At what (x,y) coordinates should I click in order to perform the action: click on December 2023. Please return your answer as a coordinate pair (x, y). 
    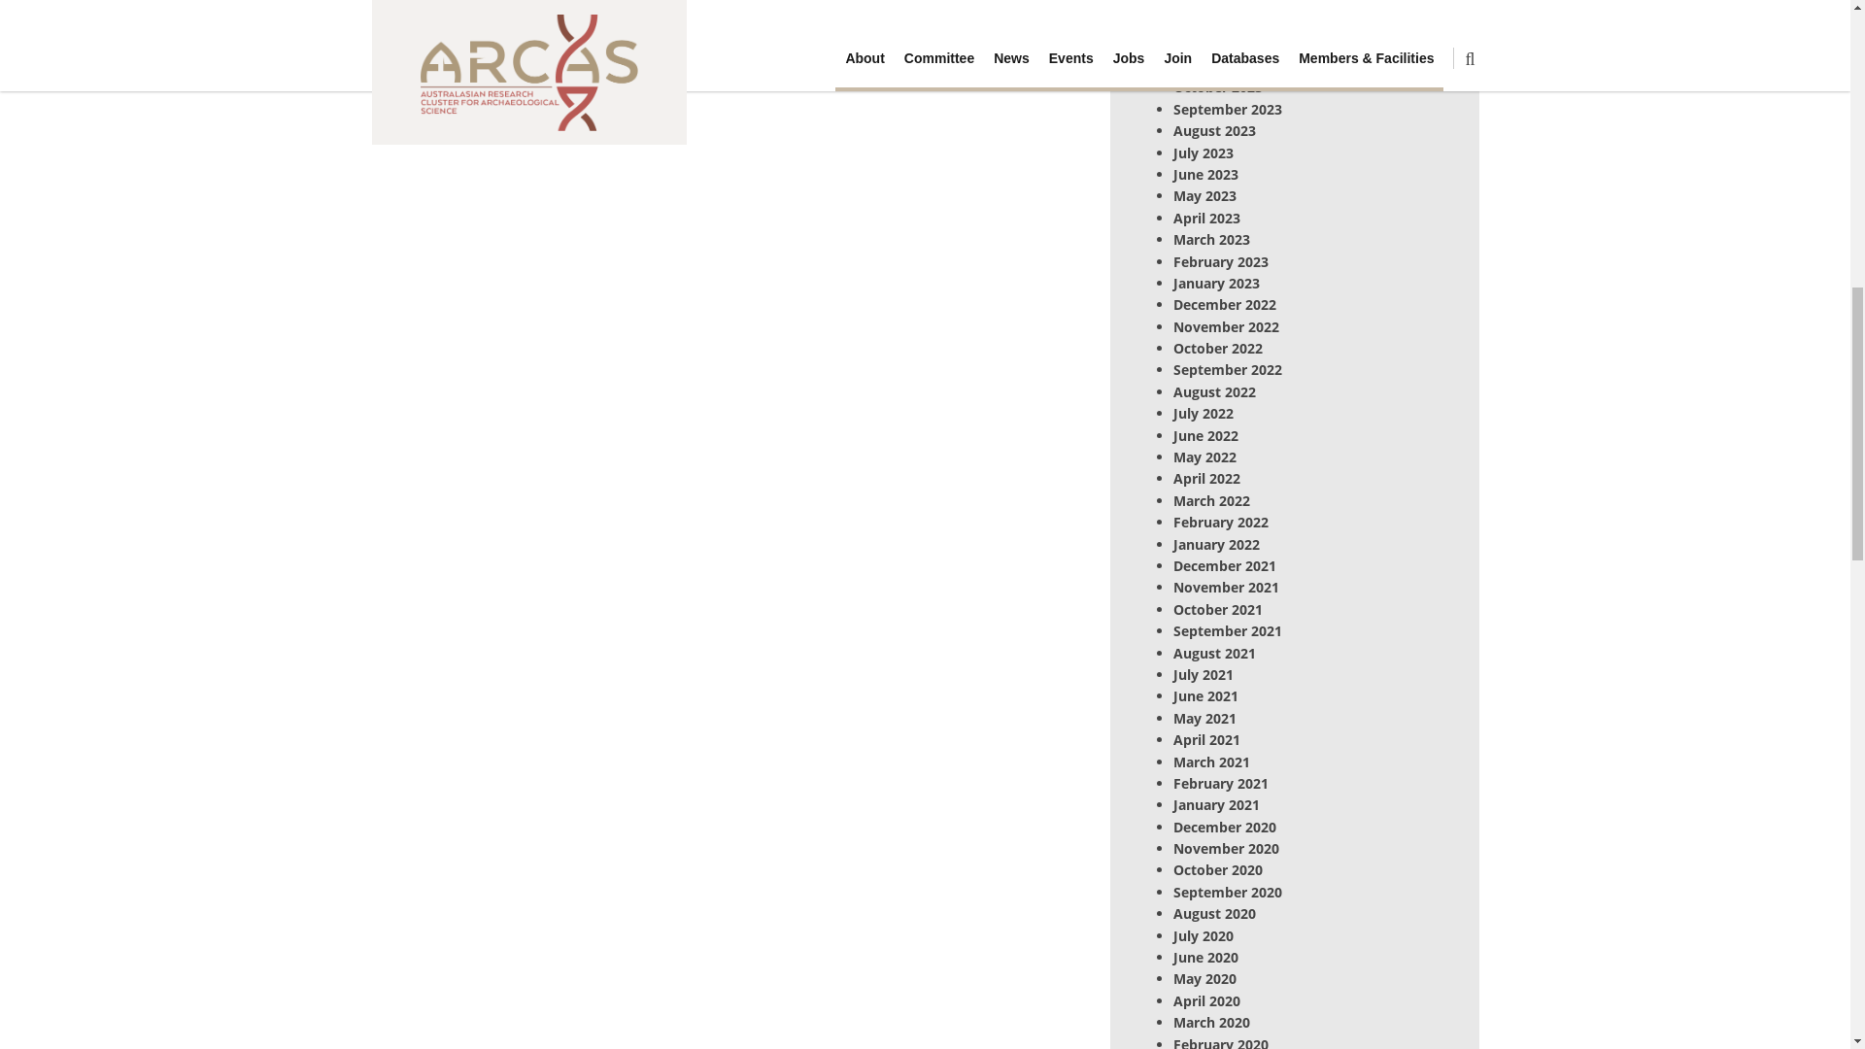
    Looking at the image, I should click on (1224, 44).